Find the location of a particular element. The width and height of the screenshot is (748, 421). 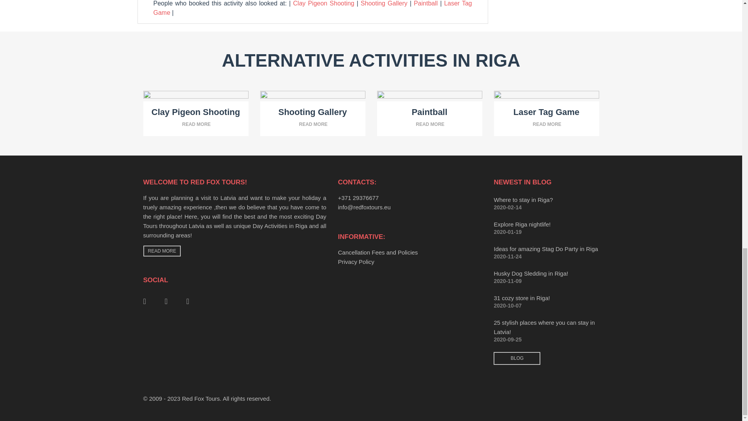

READ MORE is located at coordinates (313, 127).